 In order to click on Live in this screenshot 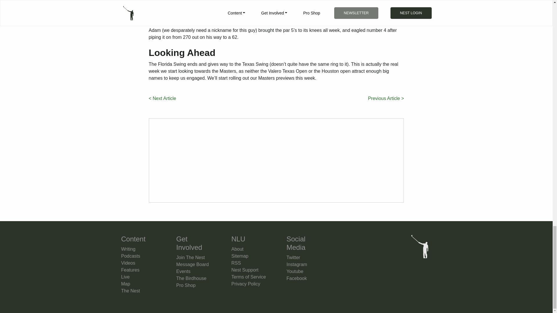, I will do `click(125, 277)`.